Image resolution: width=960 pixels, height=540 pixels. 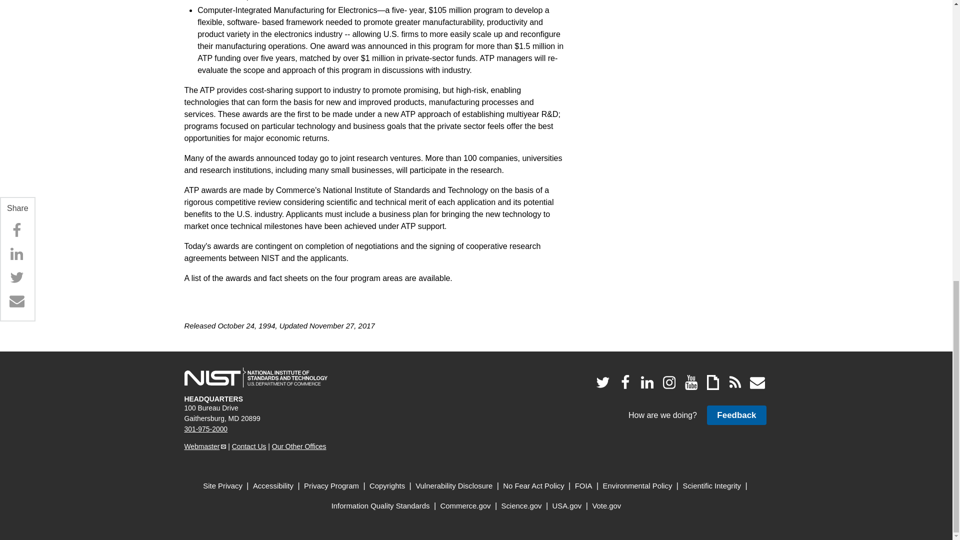 I want to click on Vulnerability Disclosure, so click(x=454, y=486).